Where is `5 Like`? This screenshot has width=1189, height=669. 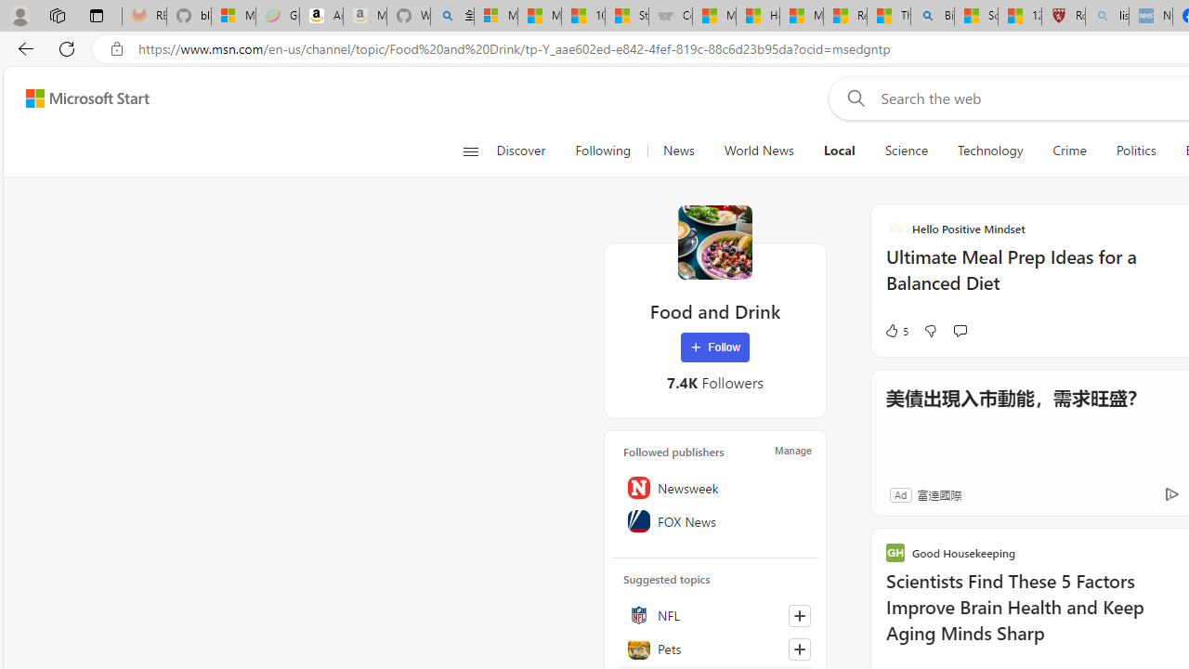 5 Like is located at coordinates (895, 331).